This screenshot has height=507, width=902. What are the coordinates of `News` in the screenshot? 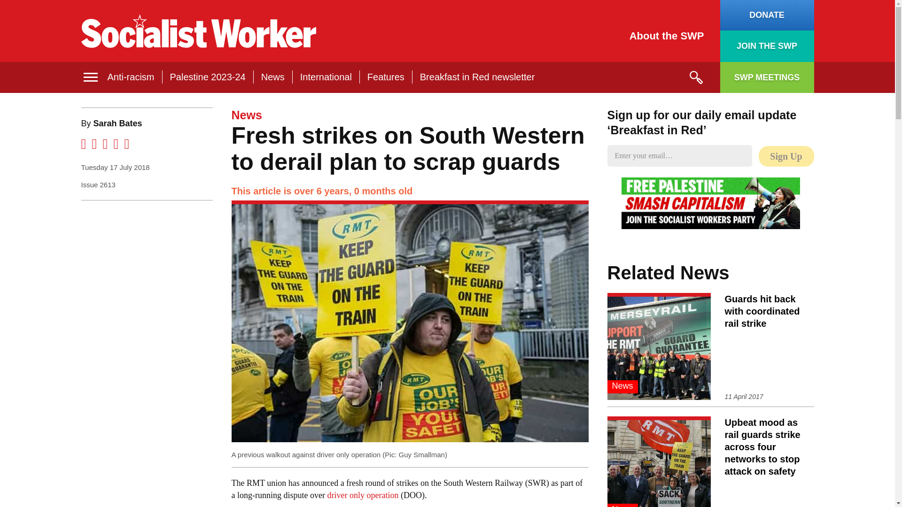 It's located at (273, 77).